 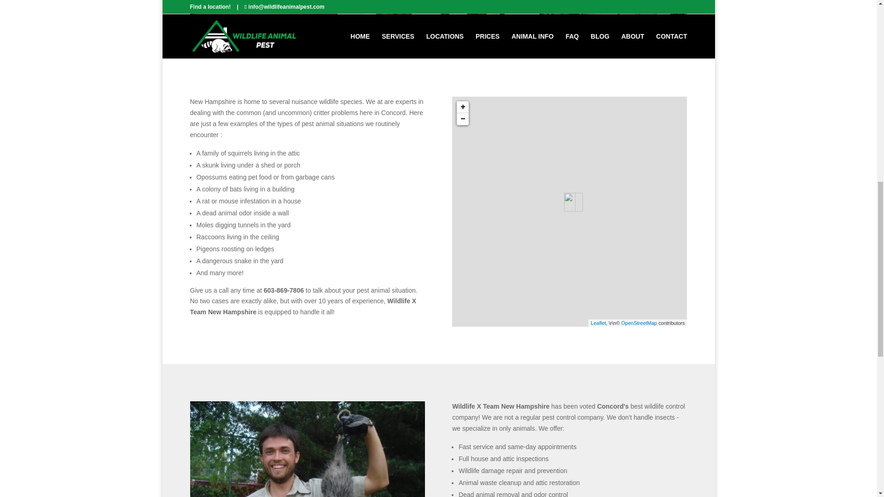 I want to click on Leaflet, so click(x=598, y=323).